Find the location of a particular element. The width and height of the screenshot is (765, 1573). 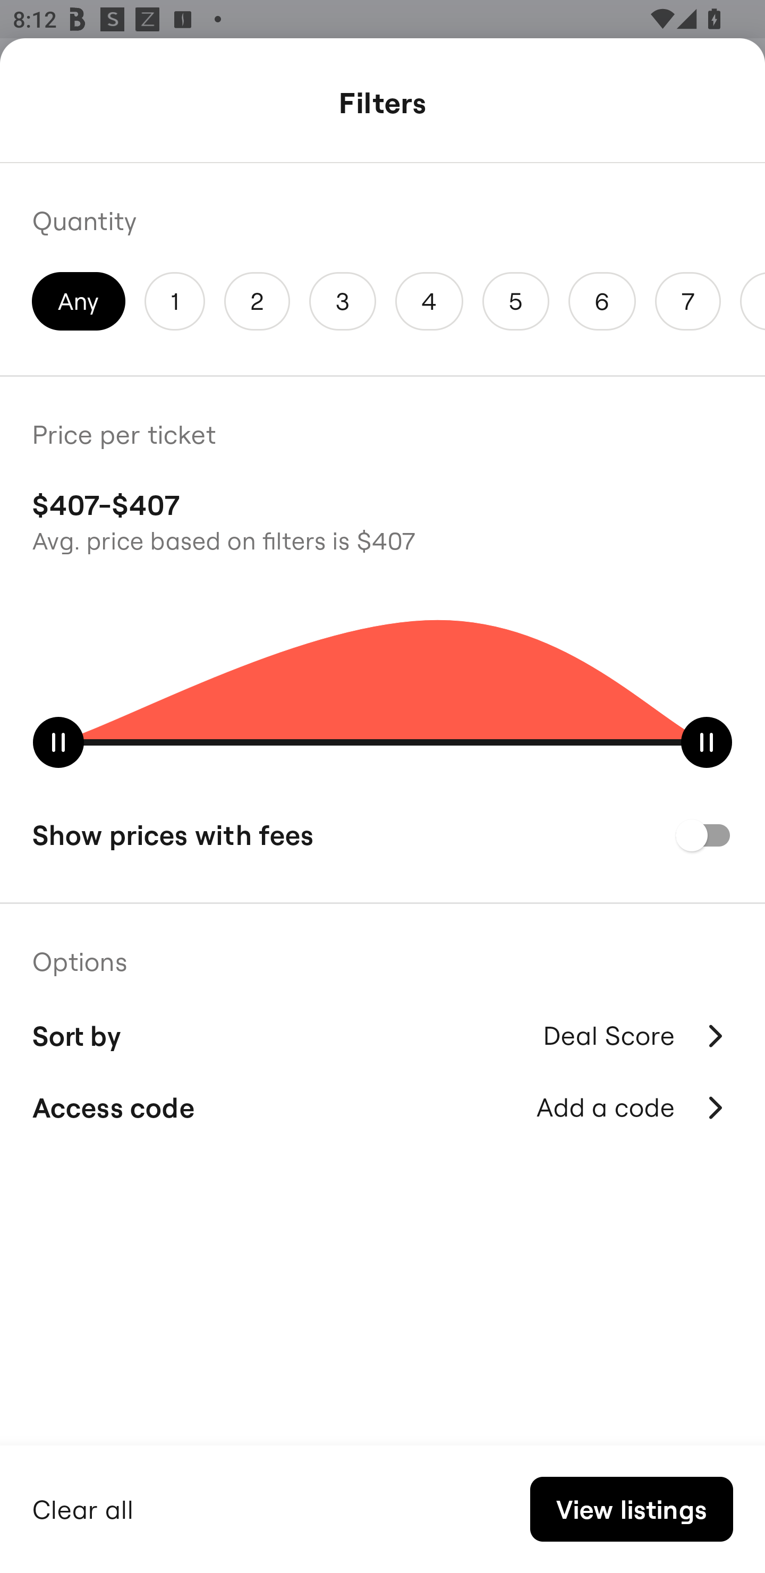

2 is located at coordinates (257, 301).